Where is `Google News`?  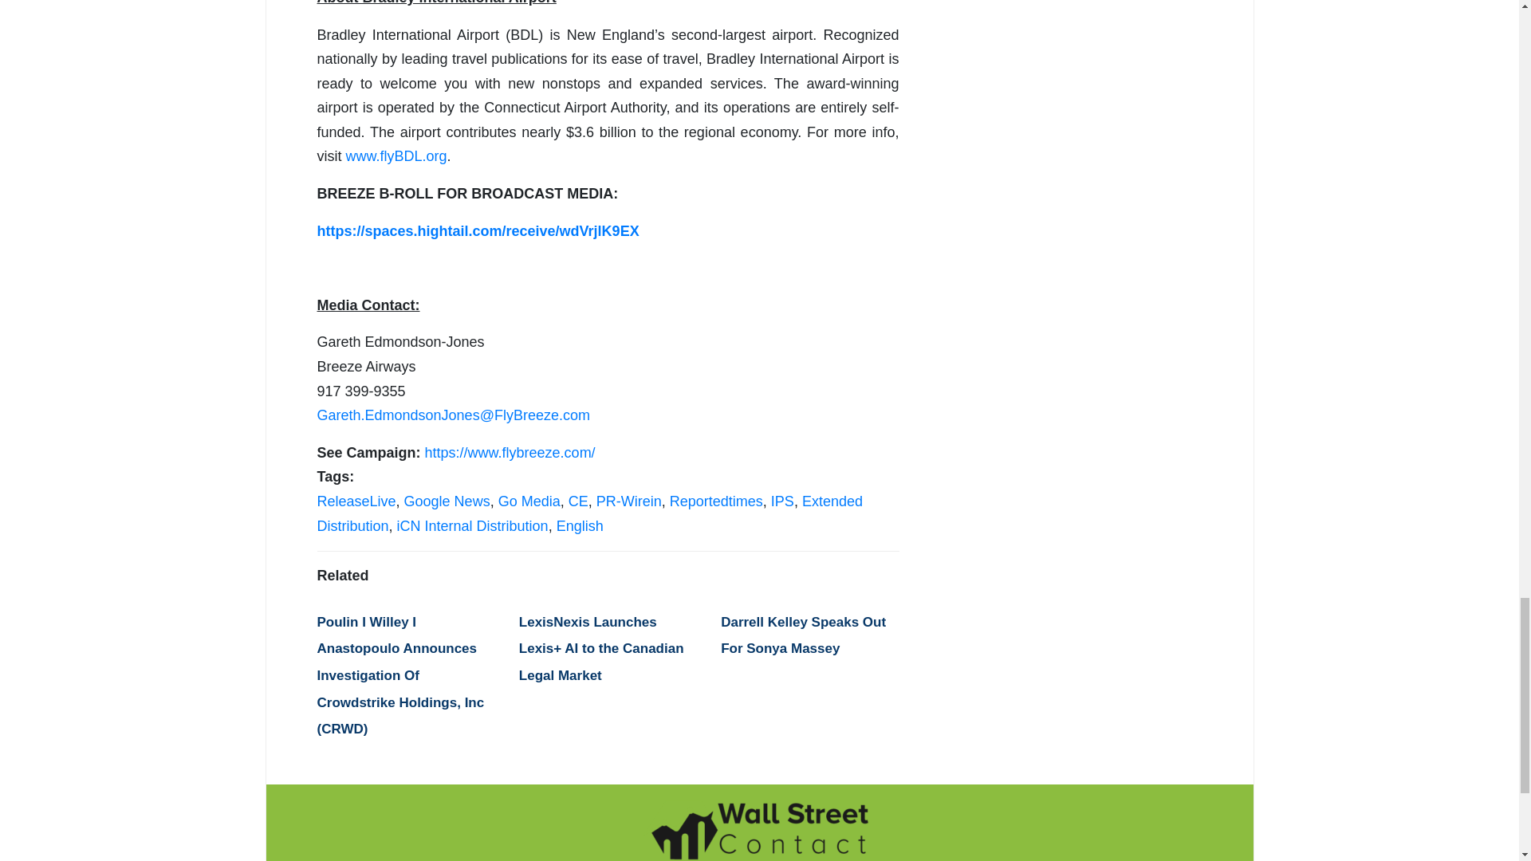 Google News is located at coordinates (447, 501).